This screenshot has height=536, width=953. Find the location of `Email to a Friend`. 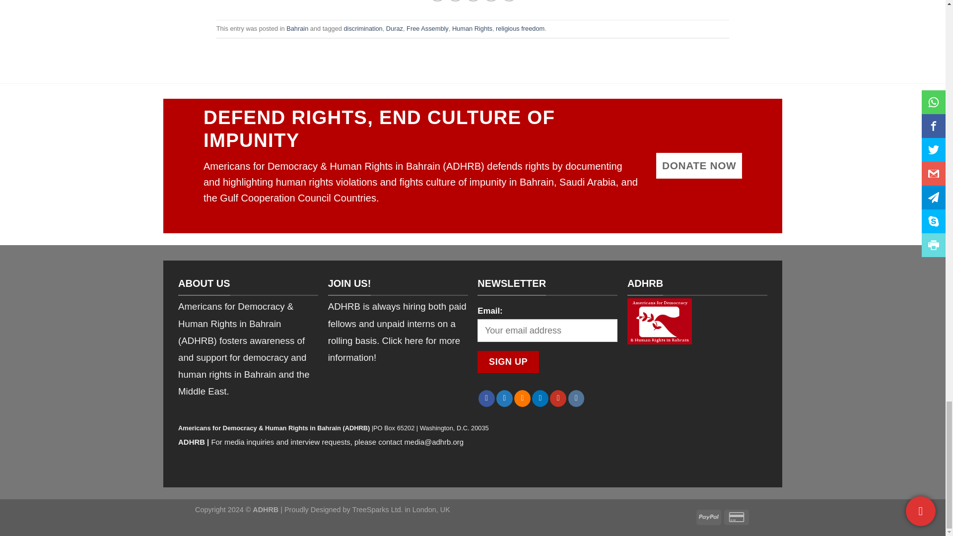

Email to a Friend is located at coordinates (473, 1).